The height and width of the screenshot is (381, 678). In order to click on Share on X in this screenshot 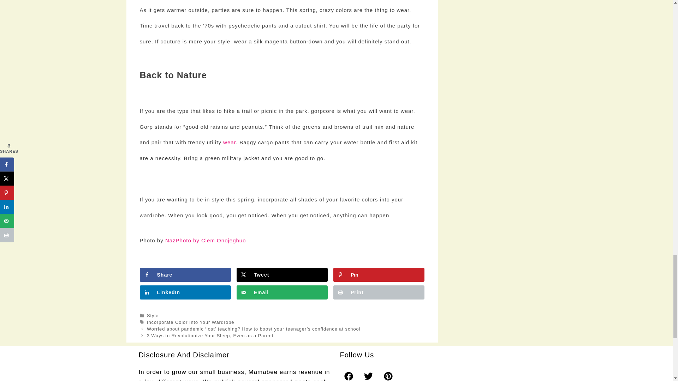, I will do `click(282, 275)`.